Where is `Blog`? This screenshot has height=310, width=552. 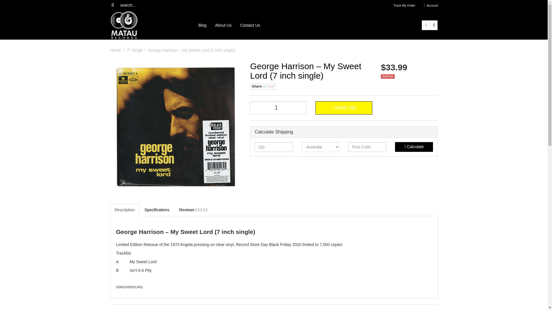 Blog is located at coordinates (202, 25).